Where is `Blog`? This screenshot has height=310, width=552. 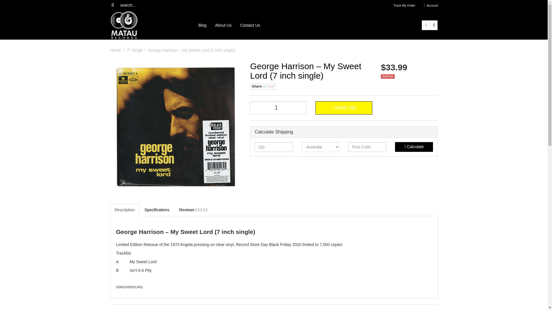 Blog is located at coordinates (202, 25).